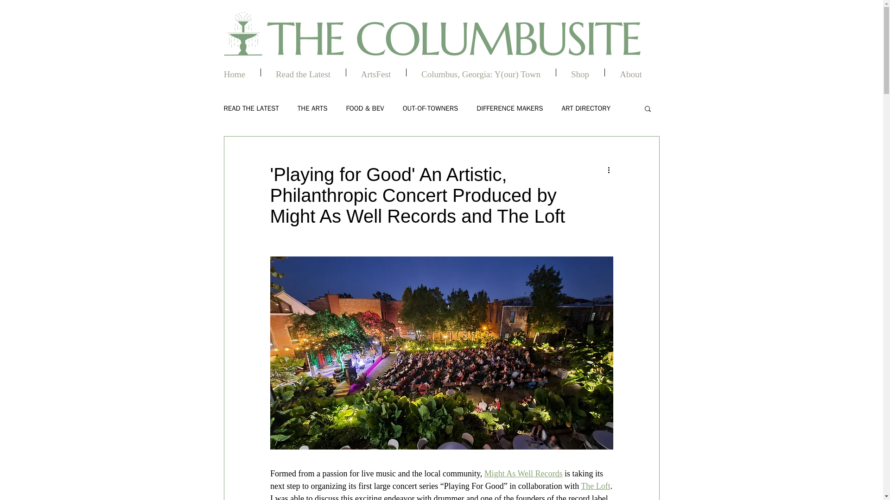  Describe the element at coordinates (430, 108) in the screenshot. I see `OUT-OF-TOWNERS` at that location.